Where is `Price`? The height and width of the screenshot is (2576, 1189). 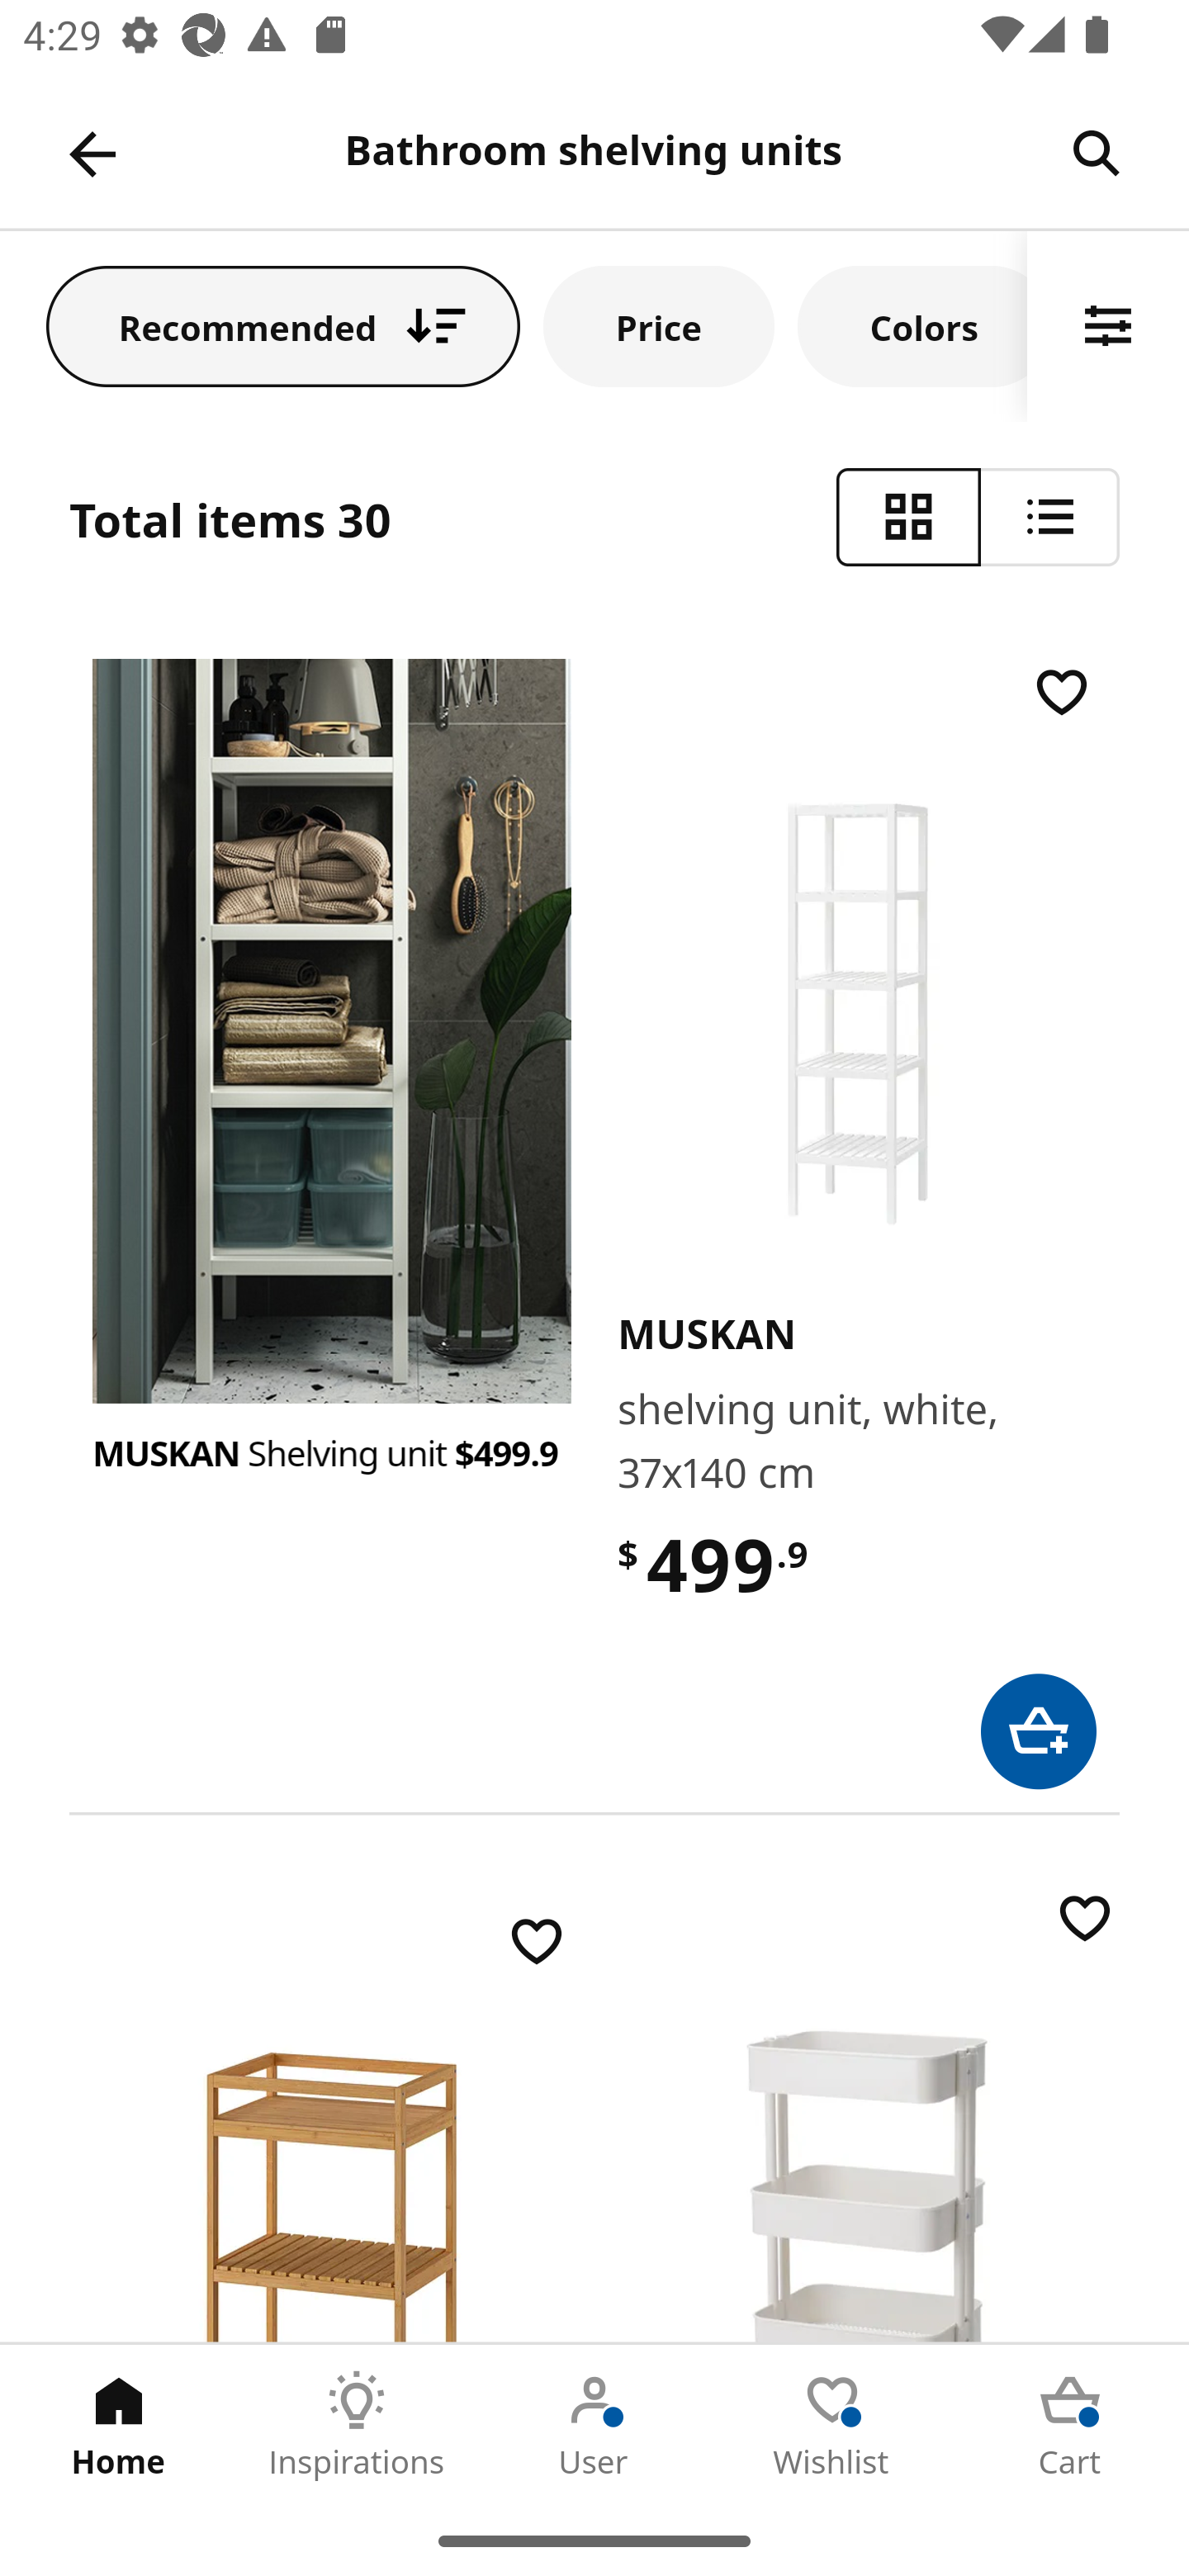
Price is located at coordinates (659, 325).